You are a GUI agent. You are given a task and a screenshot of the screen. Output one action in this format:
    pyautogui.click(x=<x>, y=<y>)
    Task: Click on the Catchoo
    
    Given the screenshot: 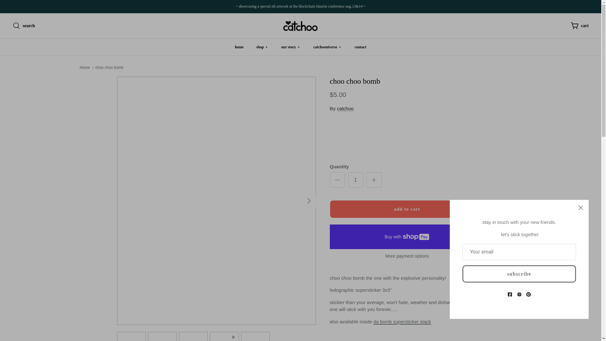 What is the action you would take?
    pyautogui.click(x=300, y=26)
    